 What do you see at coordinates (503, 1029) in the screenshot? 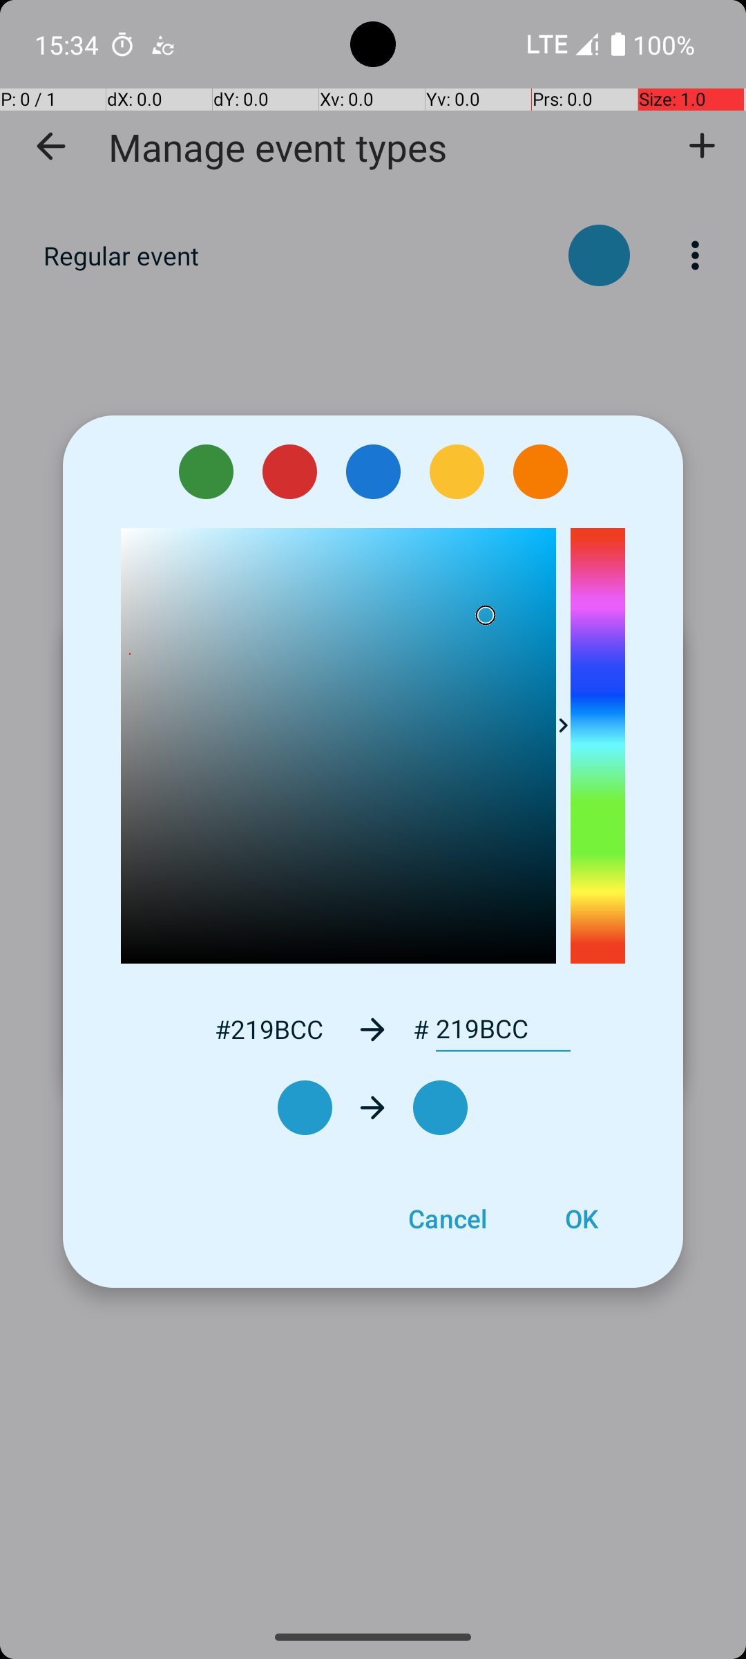
I see `219BCC` at bounding box center [503, 1029].